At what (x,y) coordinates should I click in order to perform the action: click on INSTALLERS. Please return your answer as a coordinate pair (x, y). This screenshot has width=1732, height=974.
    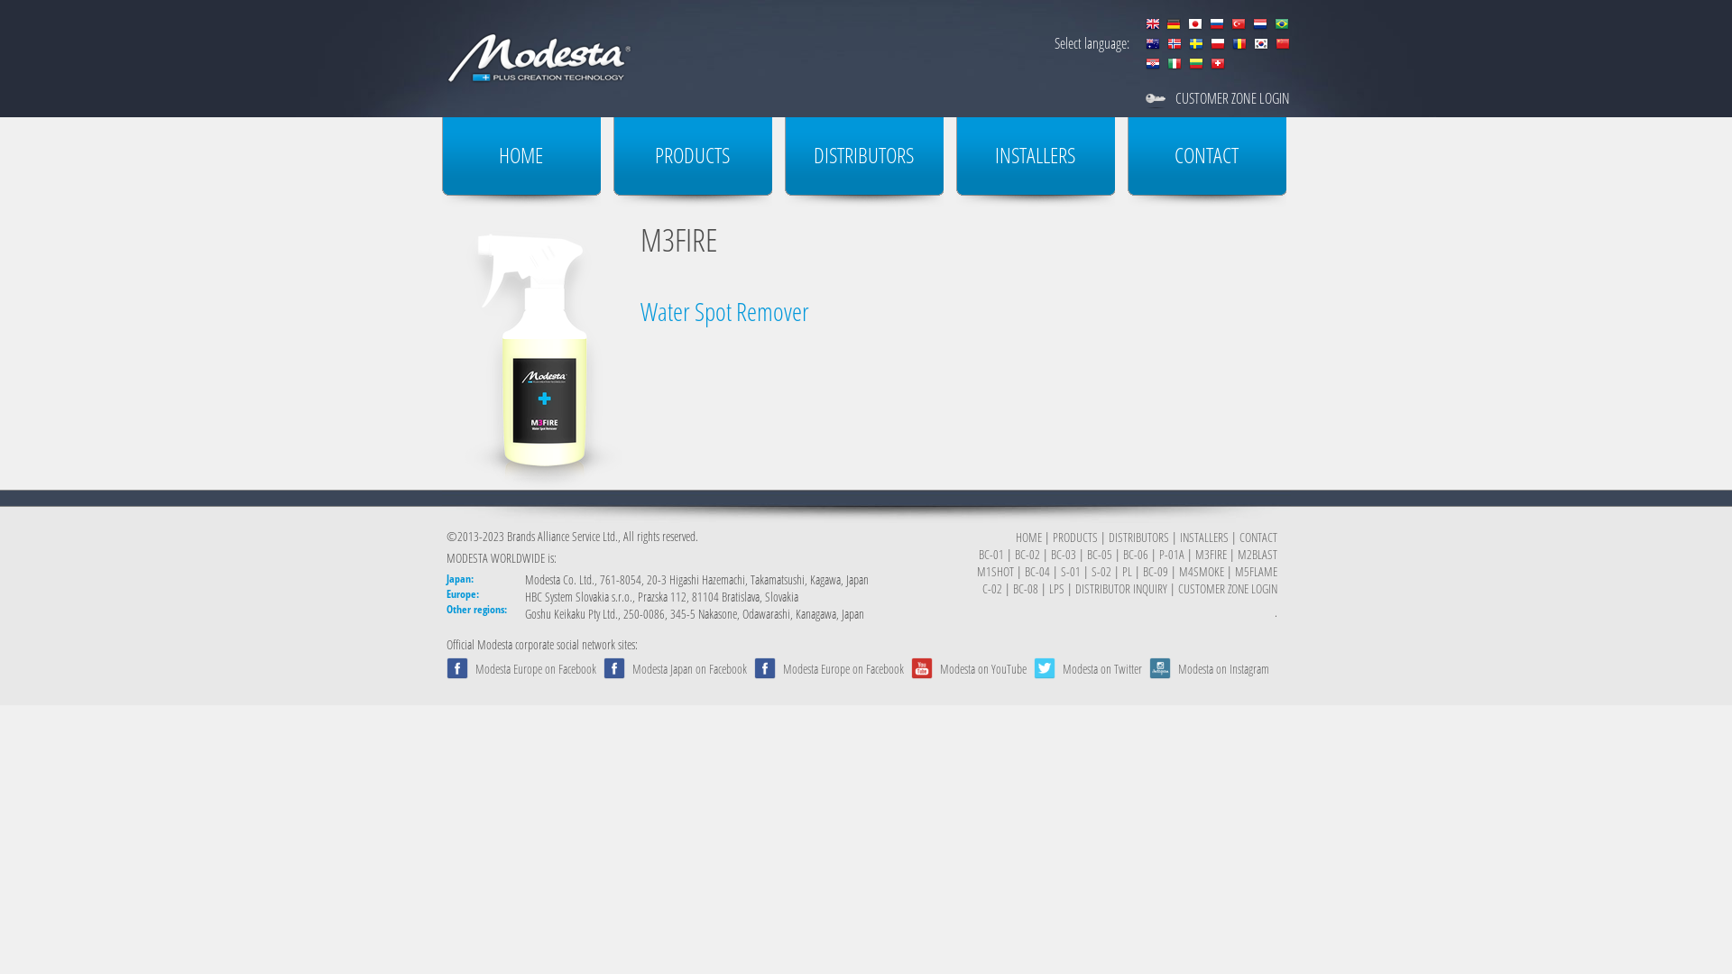
    Looking at the image, I should click on (1204, 538).